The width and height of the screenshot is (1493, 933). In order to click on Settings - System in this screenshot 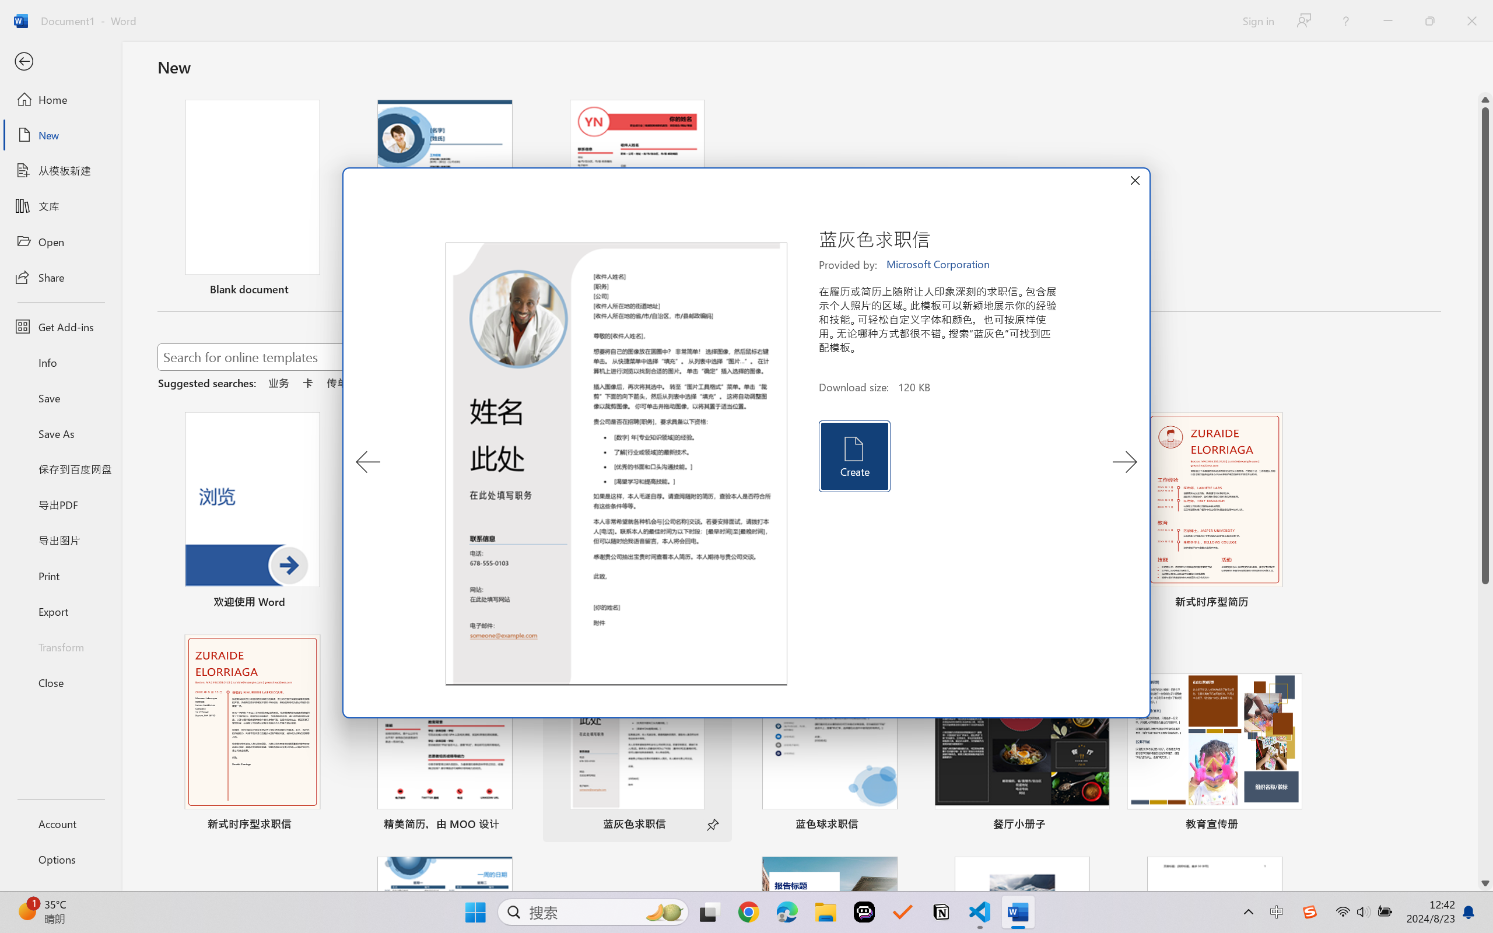, I will do `click(1273, 13)`.